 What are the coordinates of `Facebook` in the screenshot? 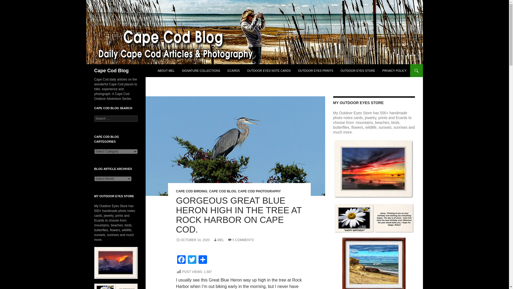 It's located at (181, 260).